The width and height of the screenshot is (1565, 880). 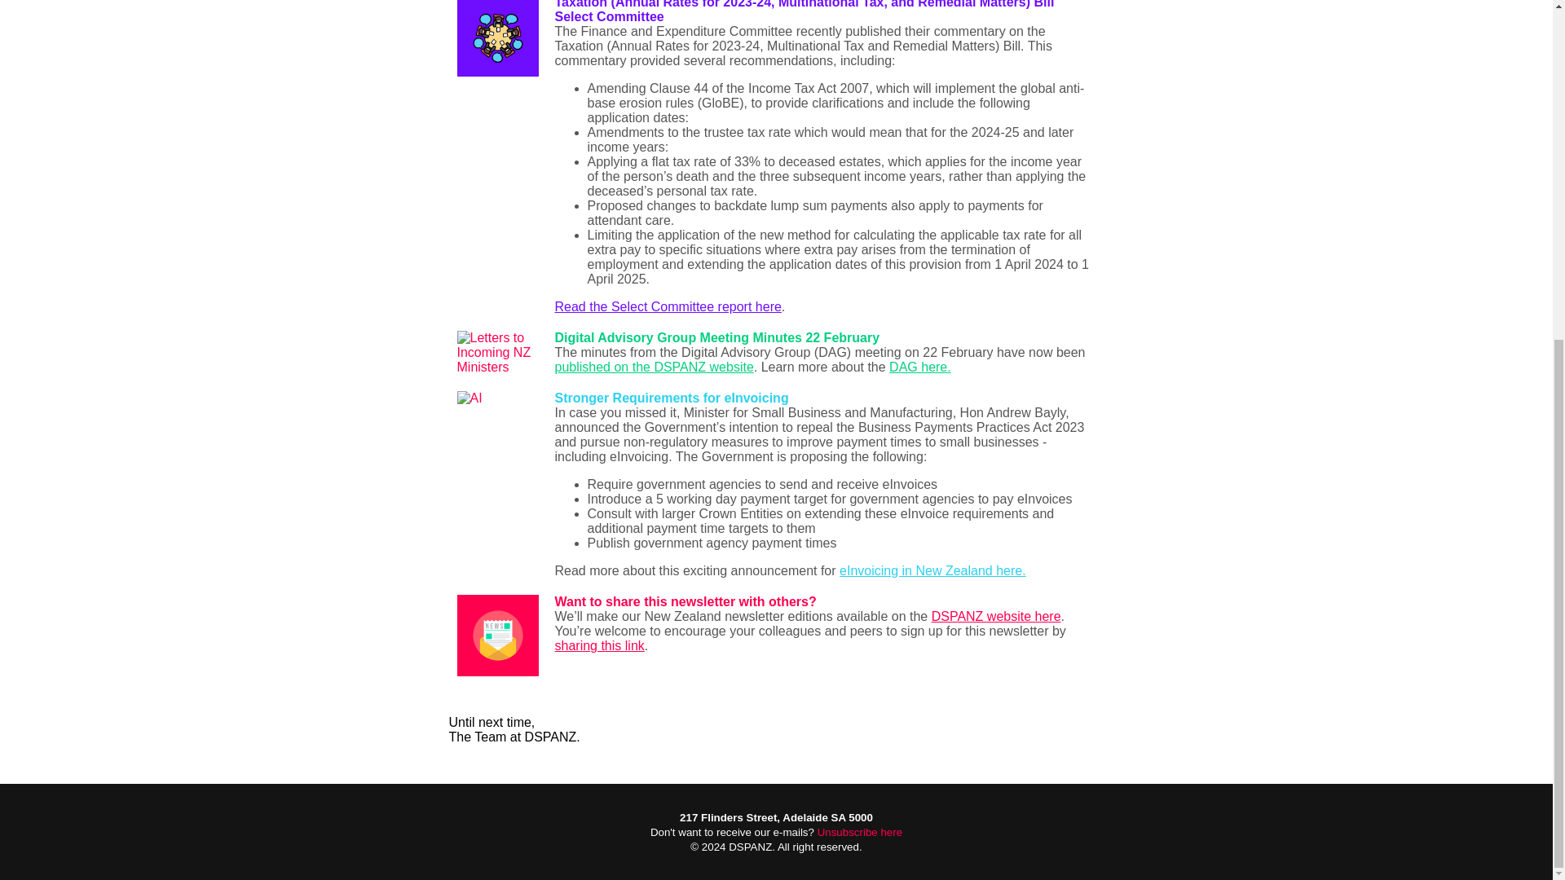 I want to click on Read the Select Committee report here, so click(x=667, y=306).